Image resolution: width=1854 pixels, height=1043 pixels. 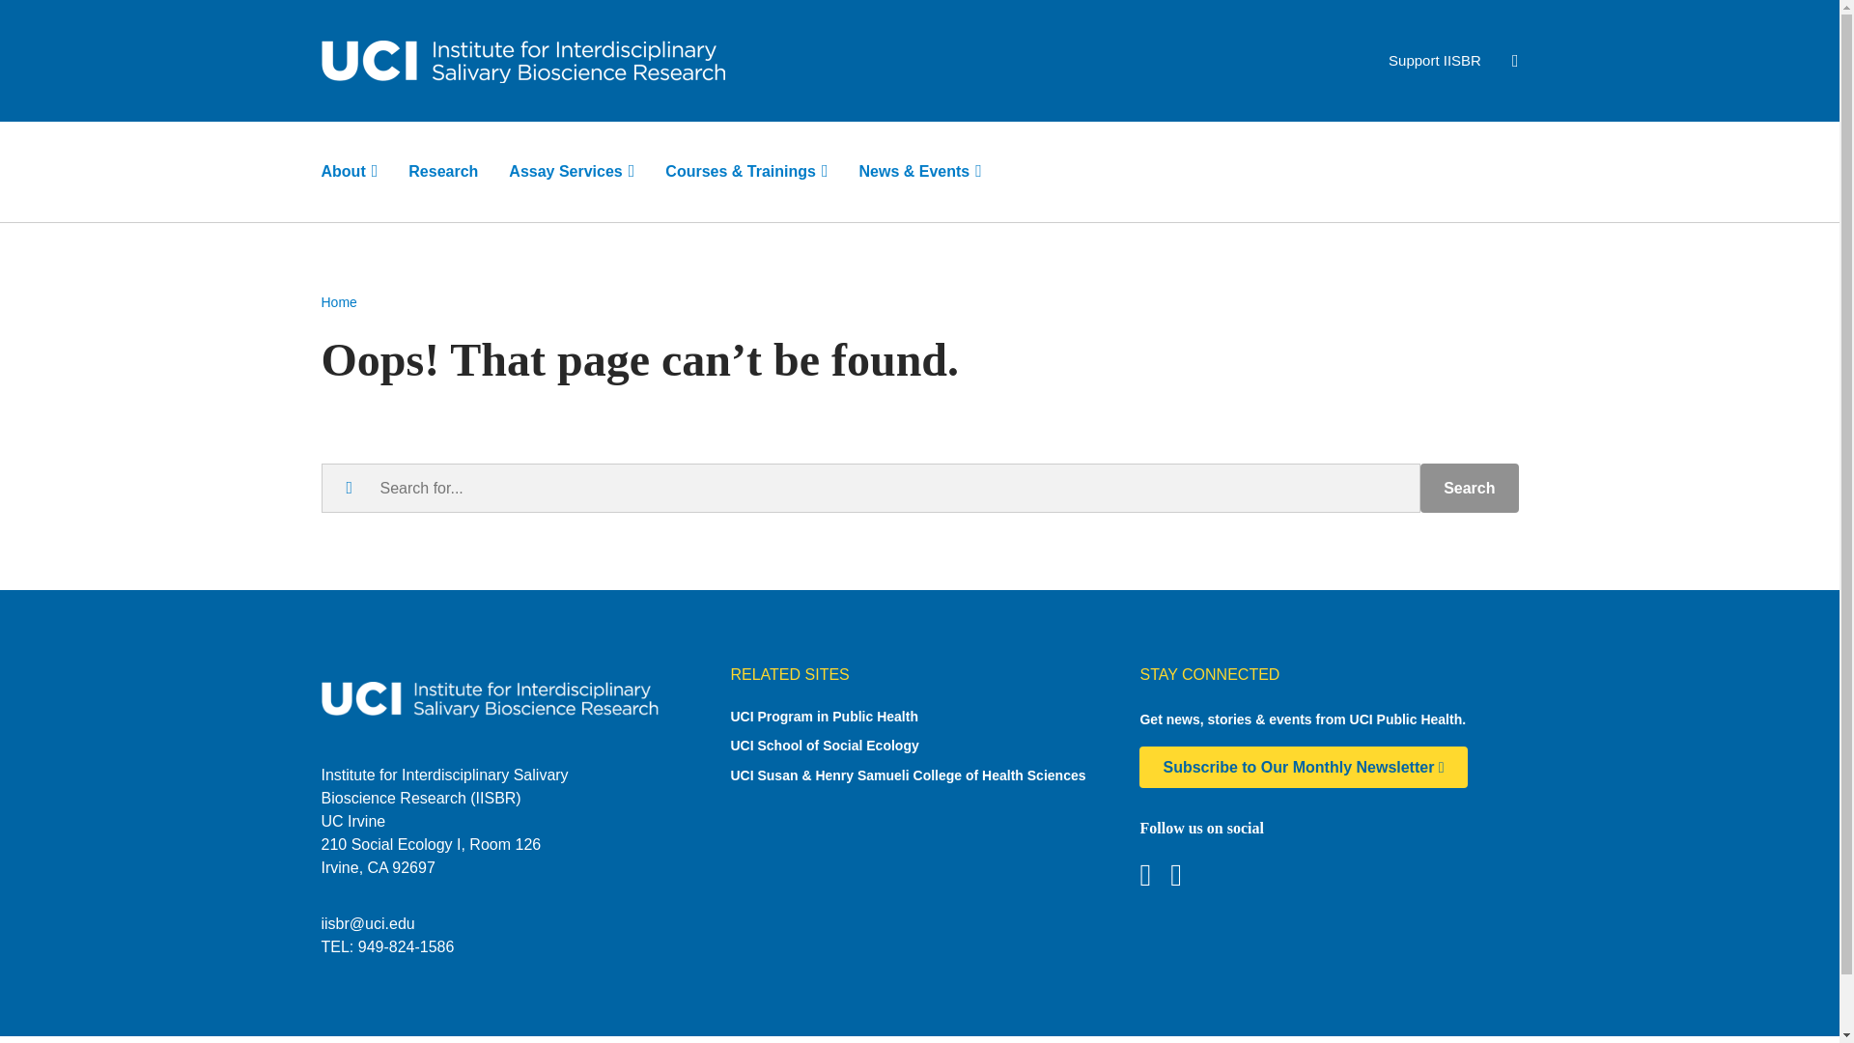 What do you see at coordinates (1303, 767) in the screenshot?
I see `Subscribe to Our Monthly Newsletter` at bounding box center [1303, 767].